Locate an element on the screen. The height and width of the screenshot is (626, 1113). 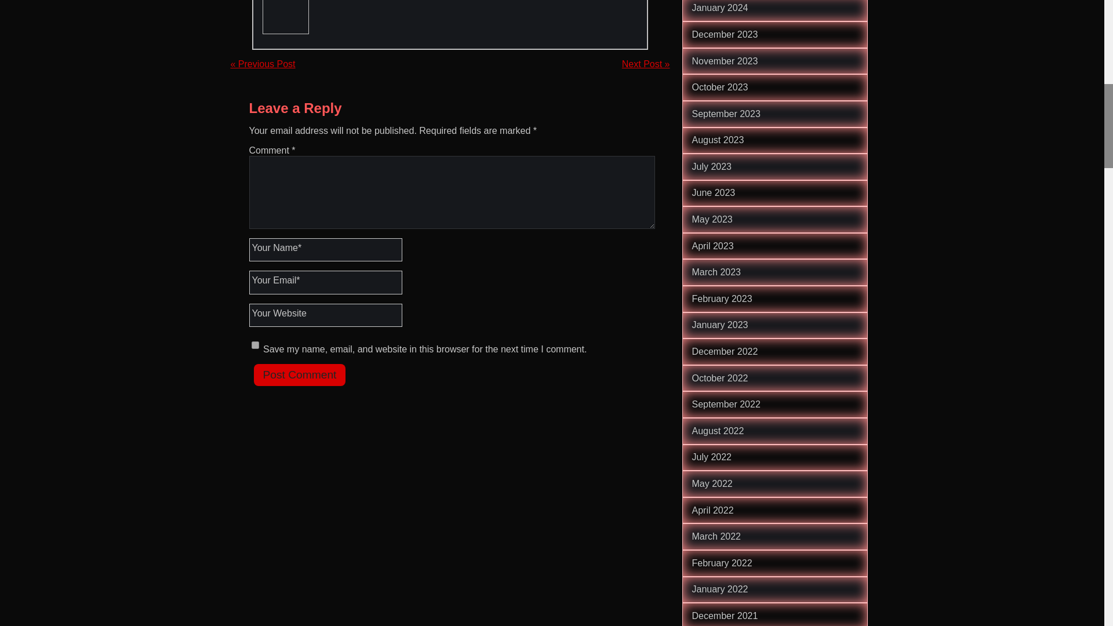
October 2023 is located at coordinates (720, 87).